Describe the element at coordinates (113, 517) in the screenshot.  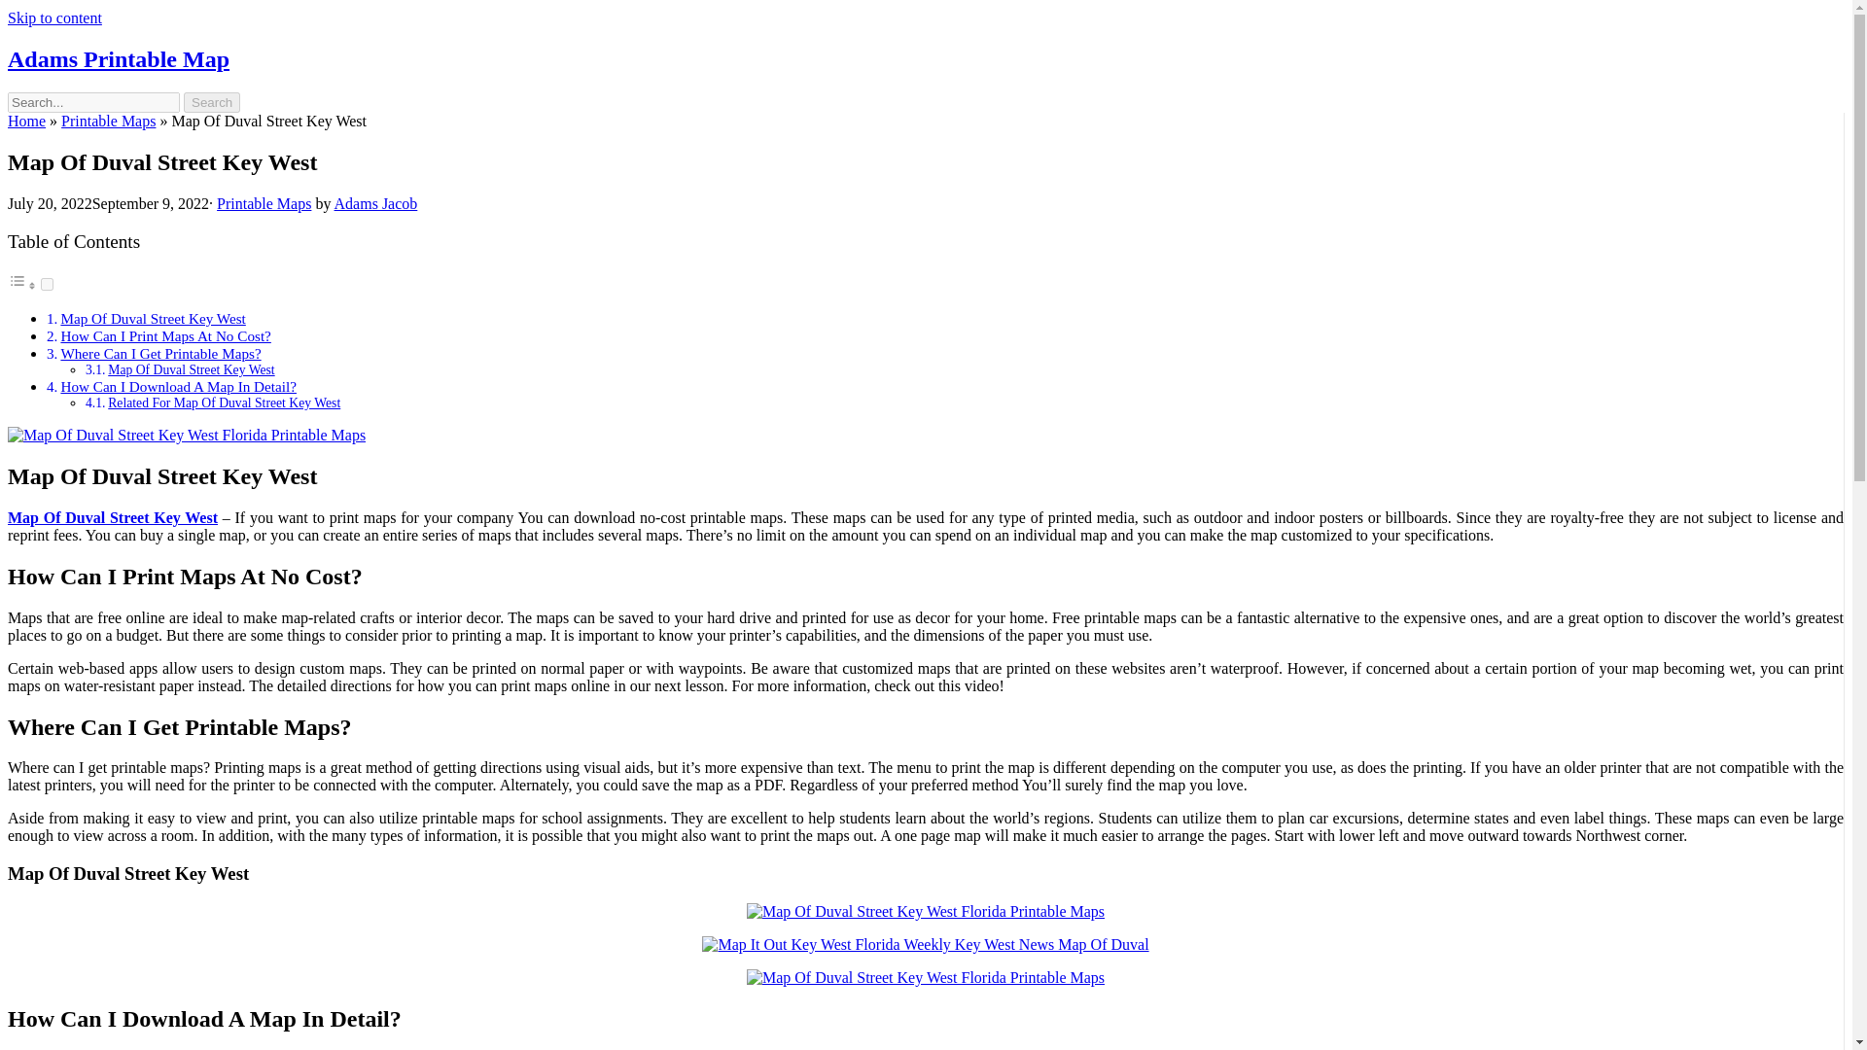
I see `Map Of Duval Street Key West` at that location.